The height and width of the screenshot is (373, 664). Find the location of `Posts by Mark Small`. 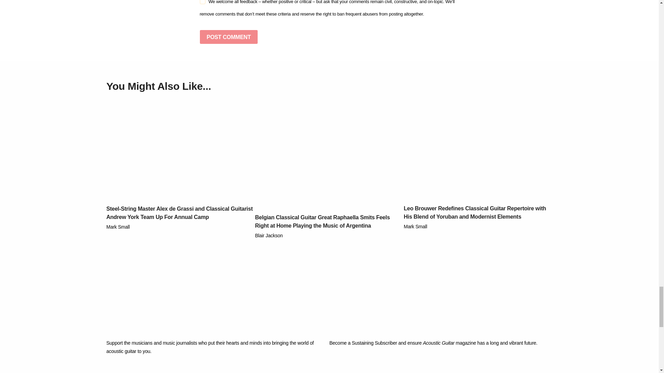

Posts by Mark Small is located at coordinates (416, 227).